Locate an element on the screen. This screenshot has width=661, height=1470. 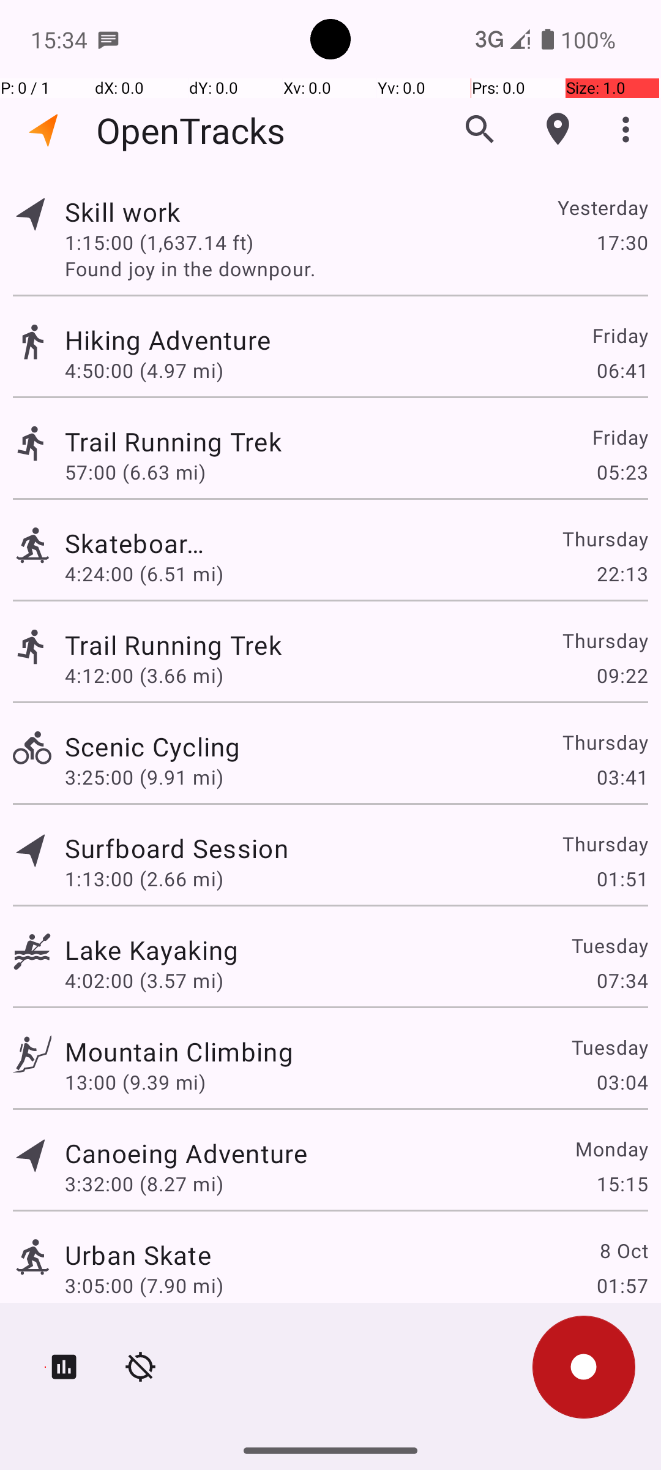
57:00 (6.63 mi) is located at coordinates (144, 472).